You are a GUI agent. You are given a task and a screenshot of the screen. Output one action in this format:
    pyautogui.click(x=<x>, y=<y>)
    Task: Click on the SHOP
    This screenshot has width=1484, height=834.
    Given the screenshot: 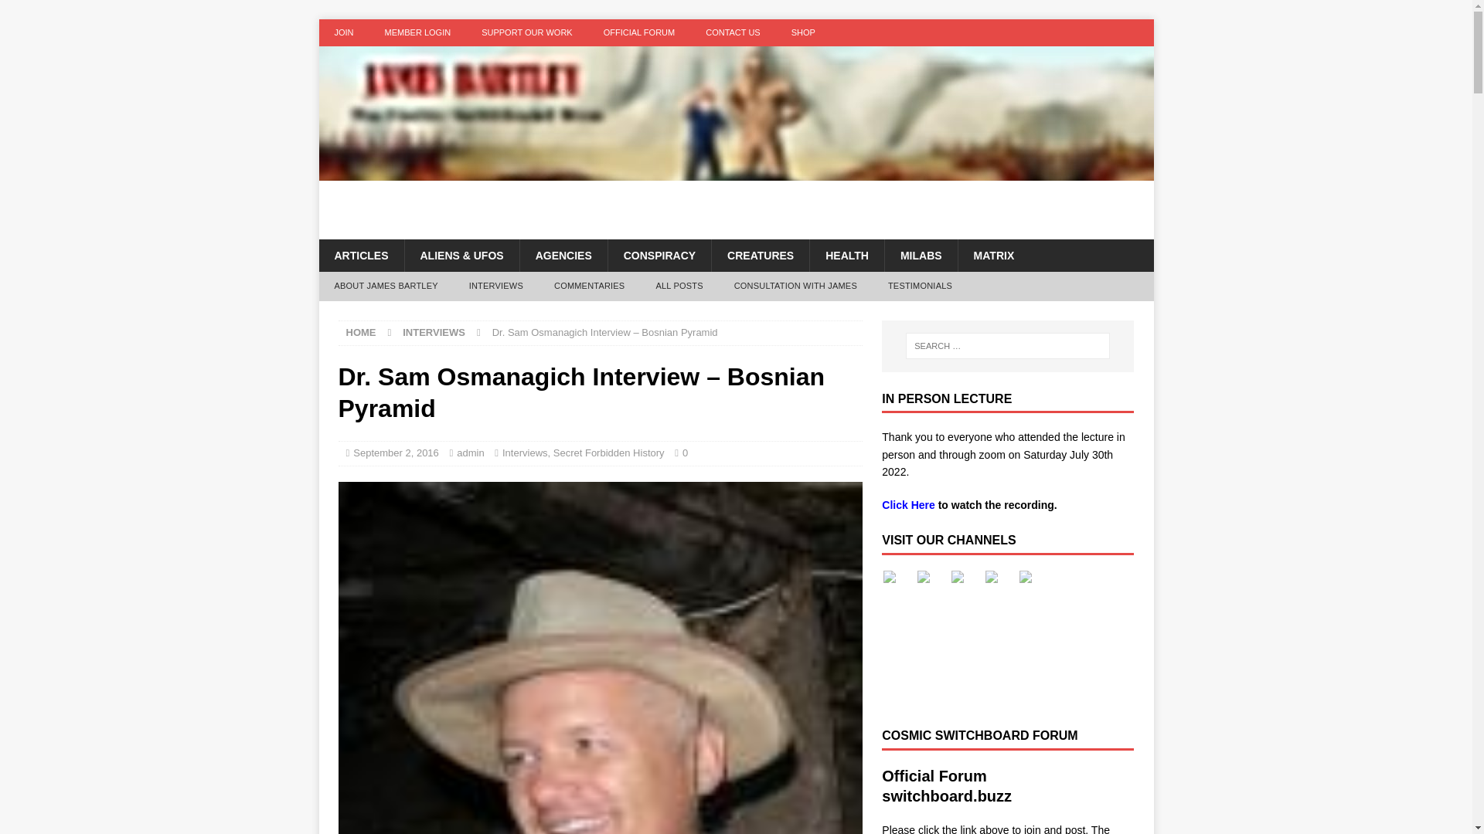 What is the action you would take?
    pyautogui.click(x=804, y=32)
    